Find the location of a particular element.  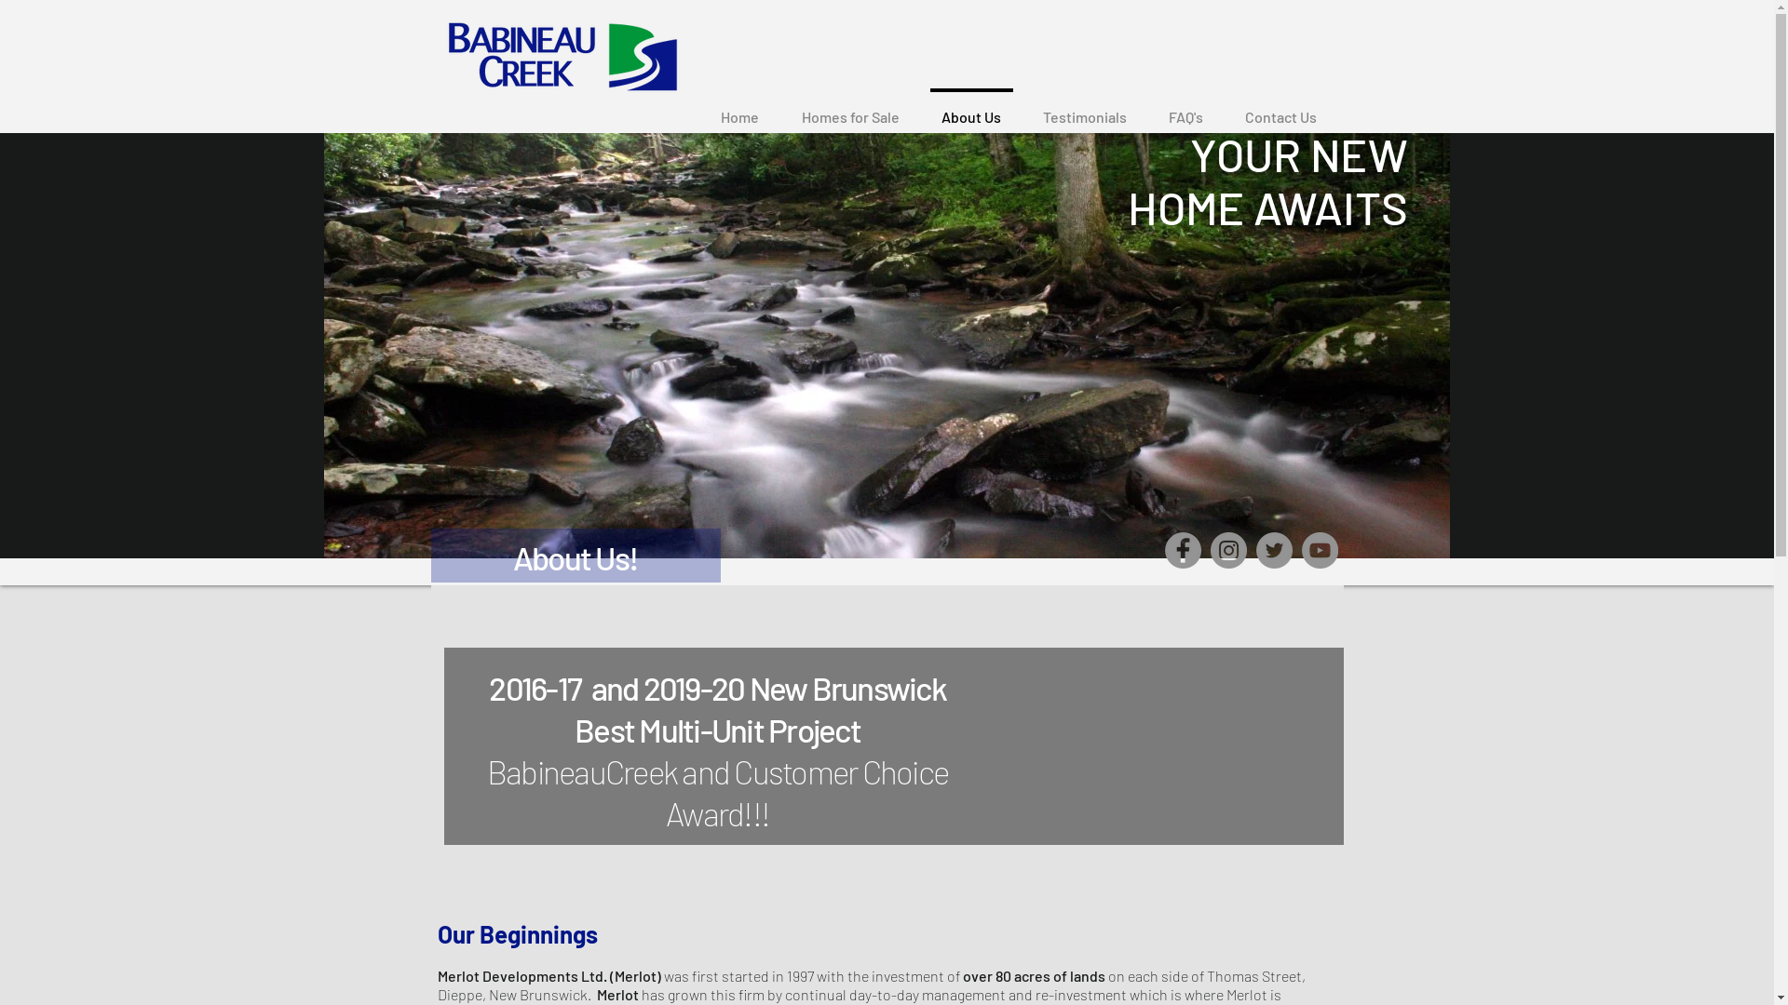

Testimonials is located at coordinates (1086, 109).